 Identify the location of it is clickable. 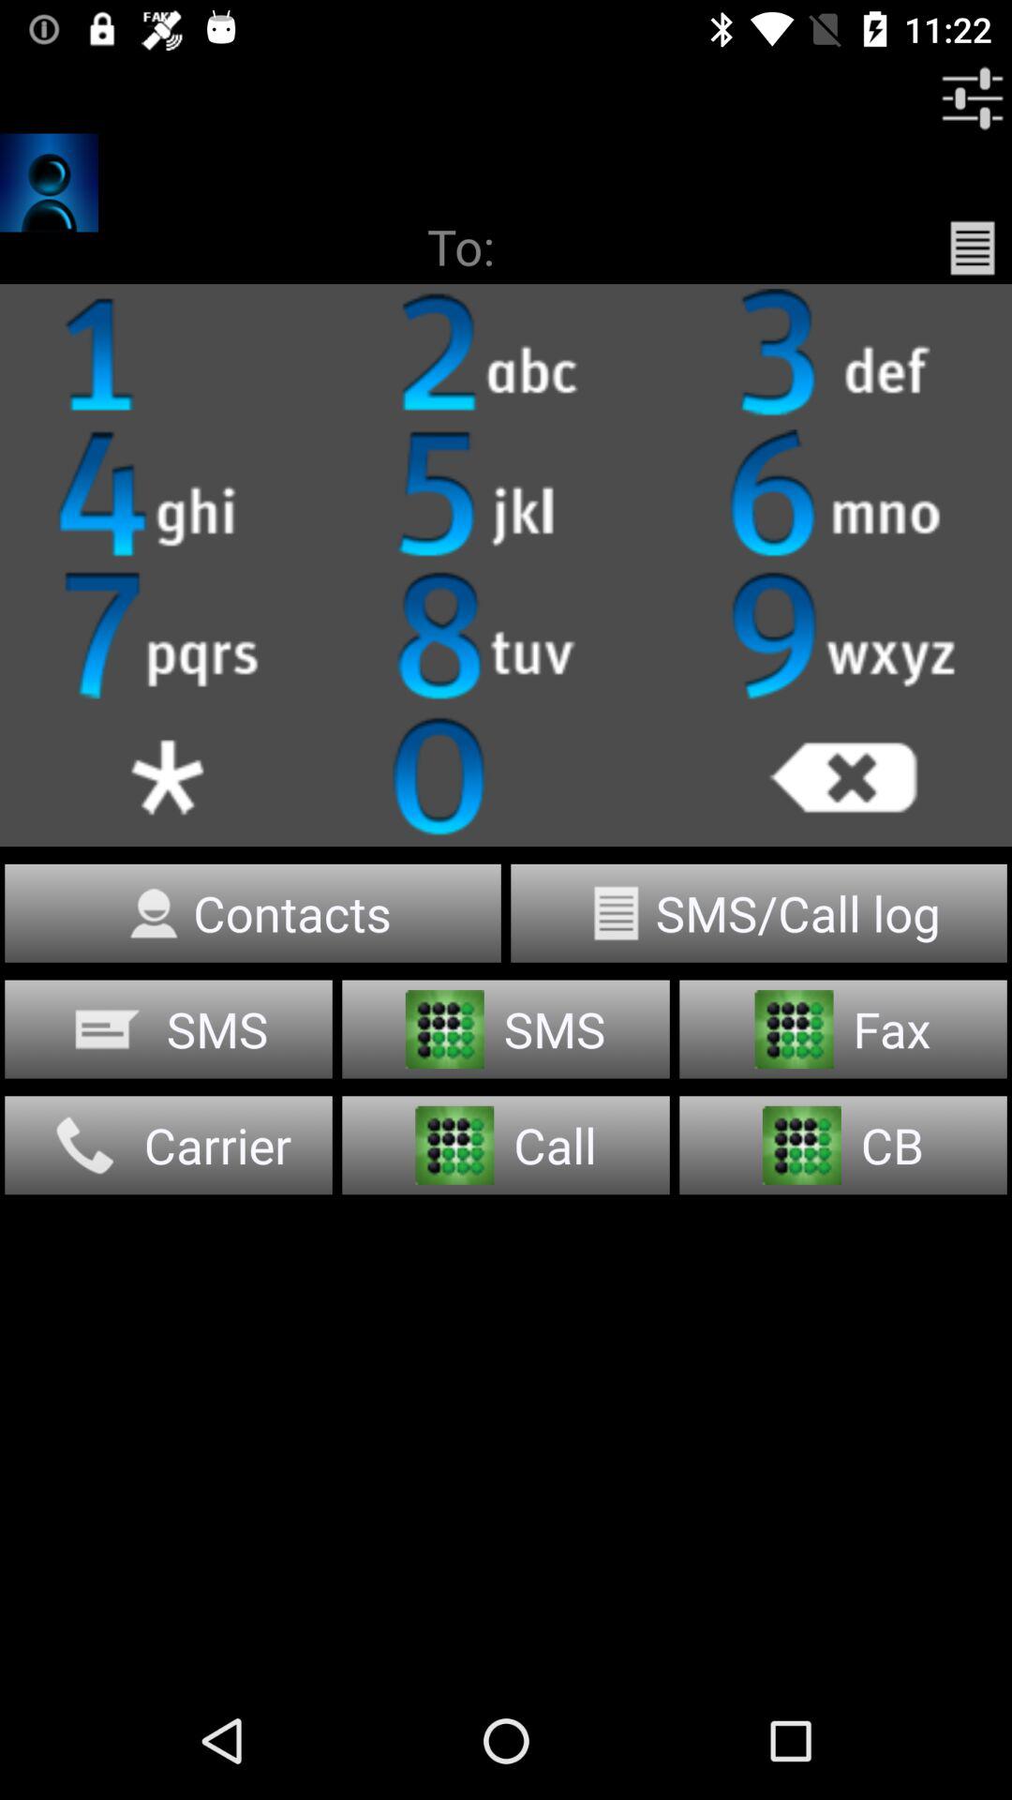
(506, 353).